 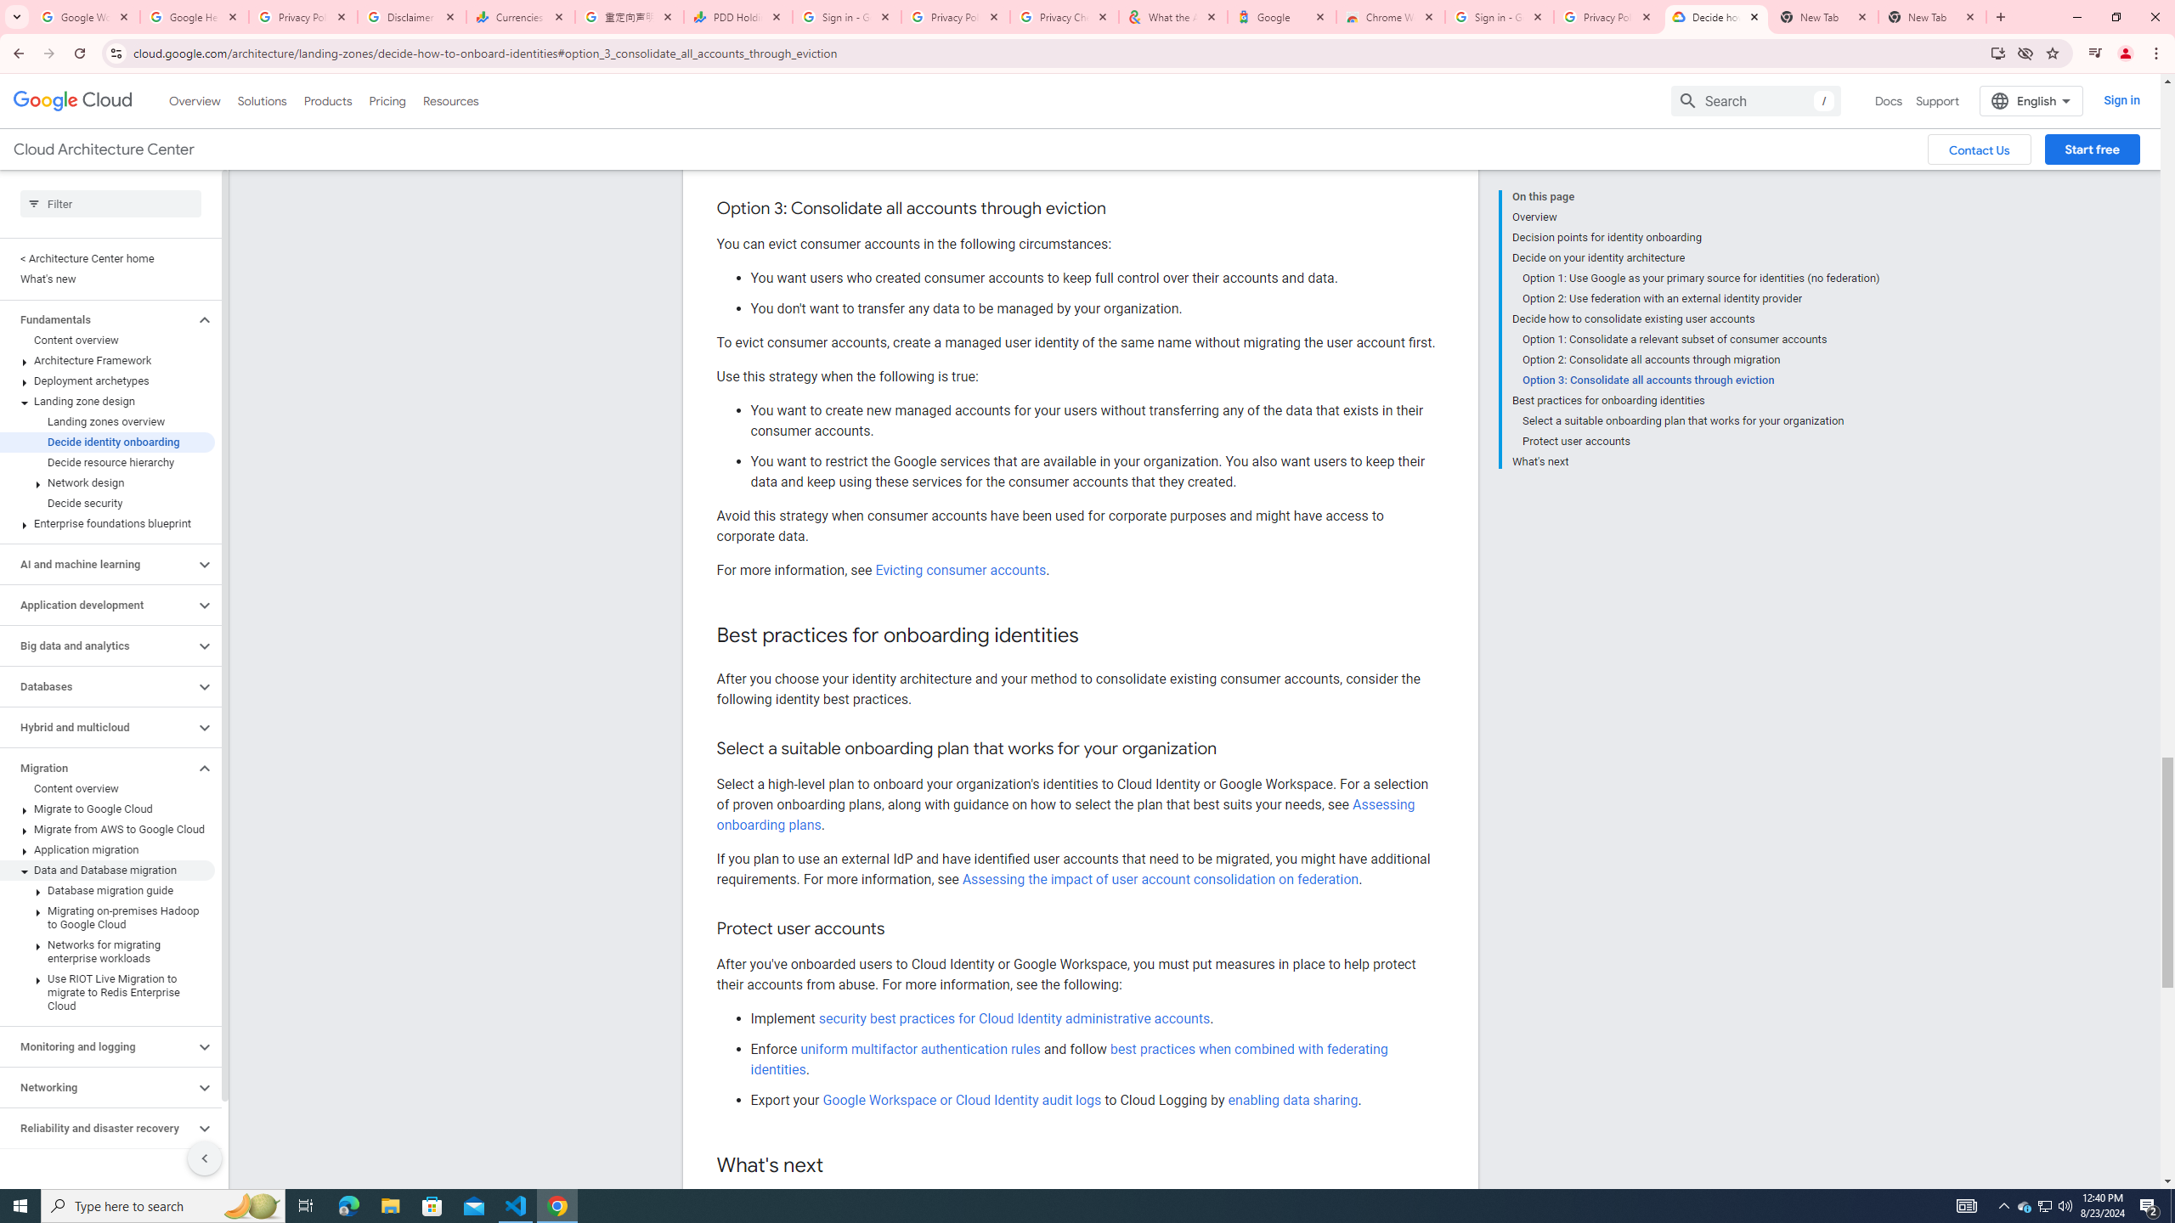 What do you see at coordinates (1701, 380) in the screenshot?
I see `Option 3: Consolidate all accounts through eviction` at bounding box center [1701, 380].